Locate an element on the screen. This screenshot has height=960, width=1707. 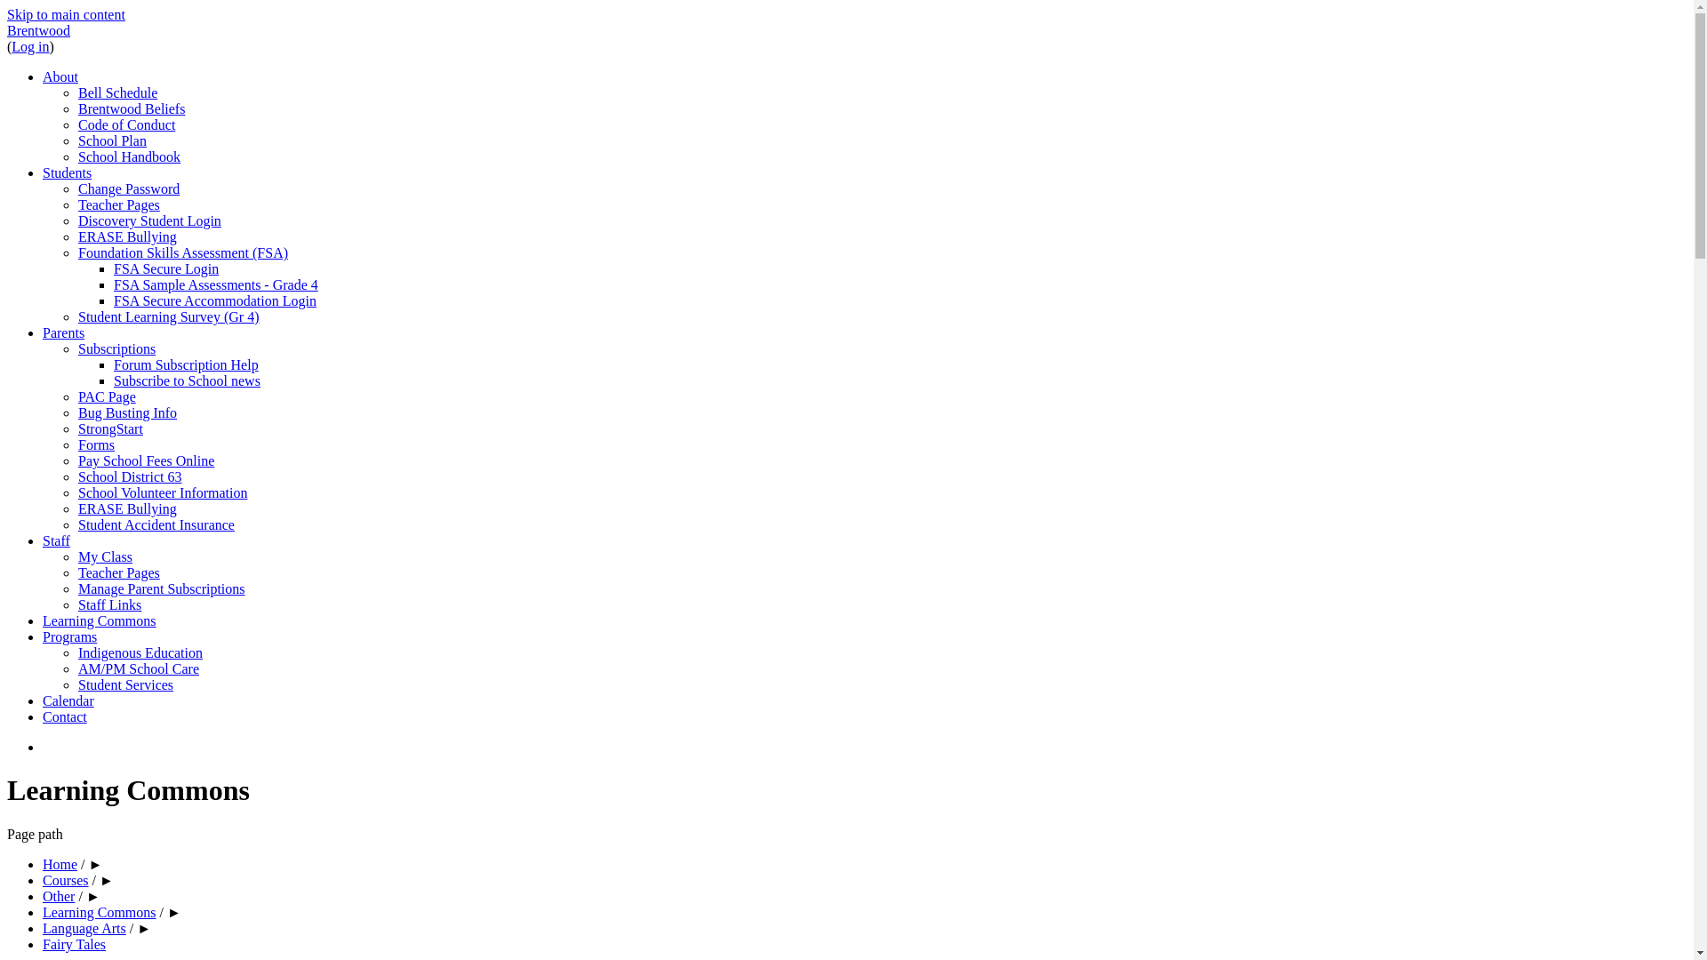
Bug Busting Info is located at coordinates (128, 412).